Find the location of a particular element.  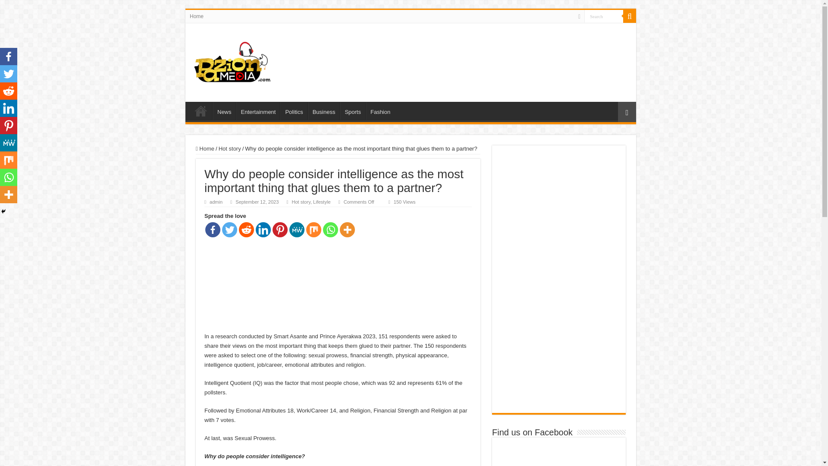

Politics is located at coordinates (294, 110).